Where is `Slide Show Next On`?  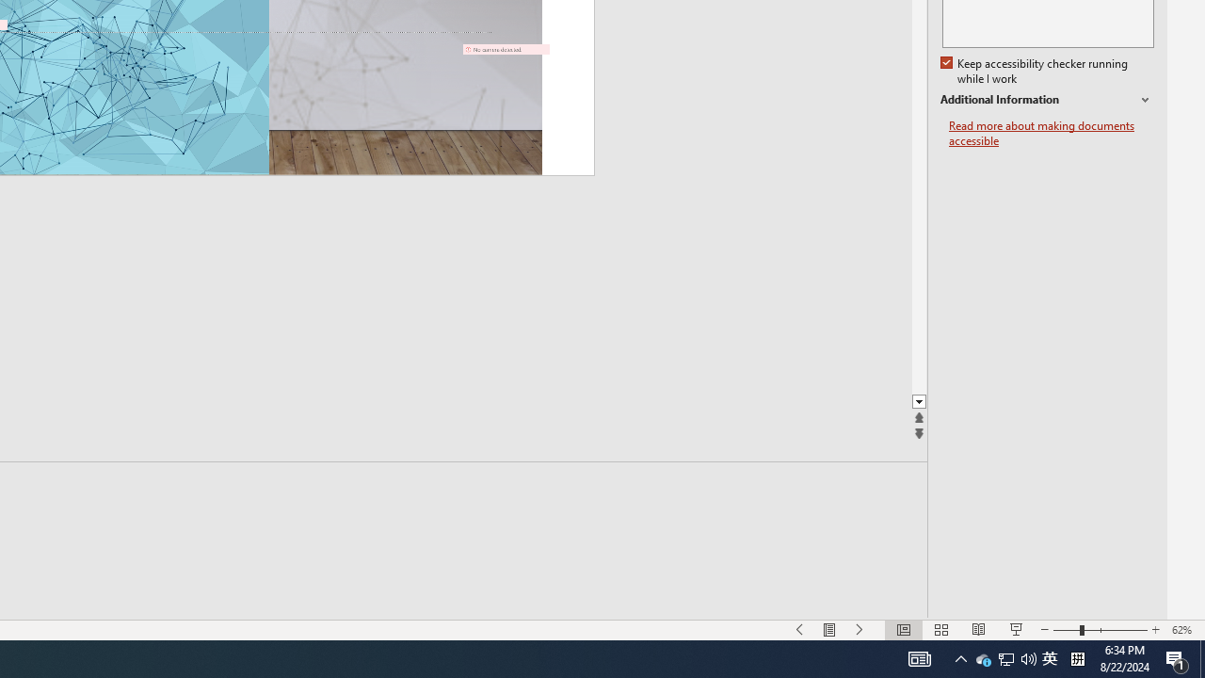 Slide Show Next On is located at coordinates (860, 629).